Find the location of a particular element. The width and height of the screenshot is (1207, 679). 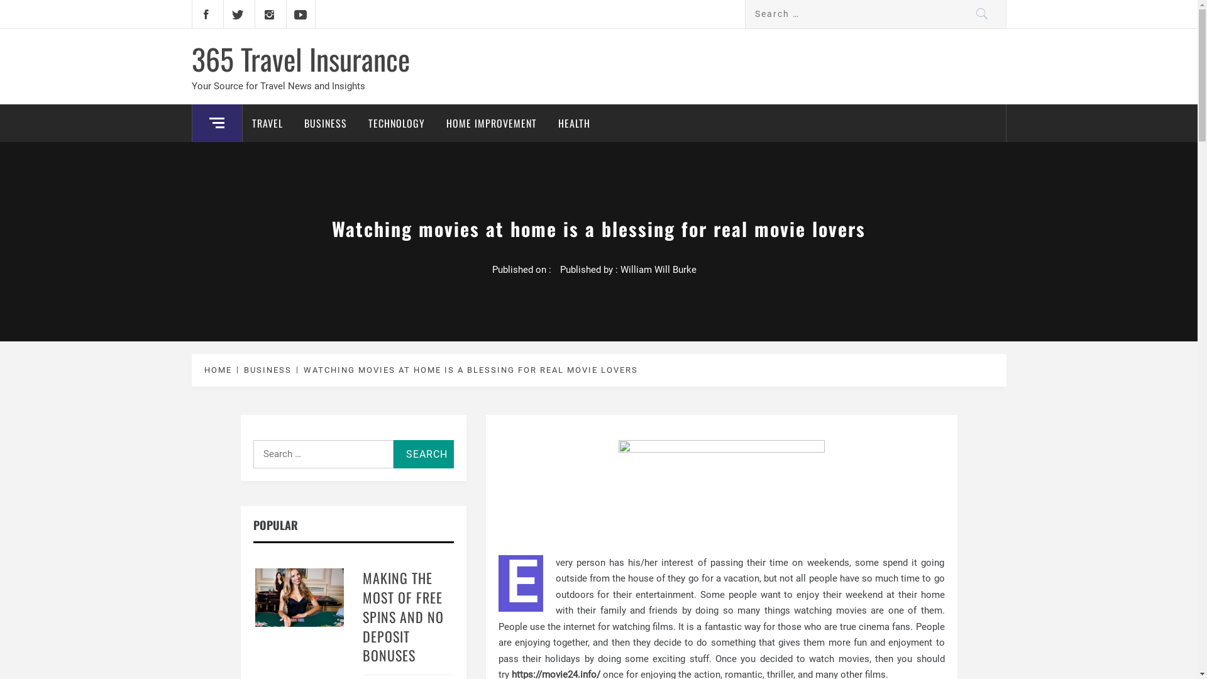

365 Travel Insurance is located at coordinates (300, 58).